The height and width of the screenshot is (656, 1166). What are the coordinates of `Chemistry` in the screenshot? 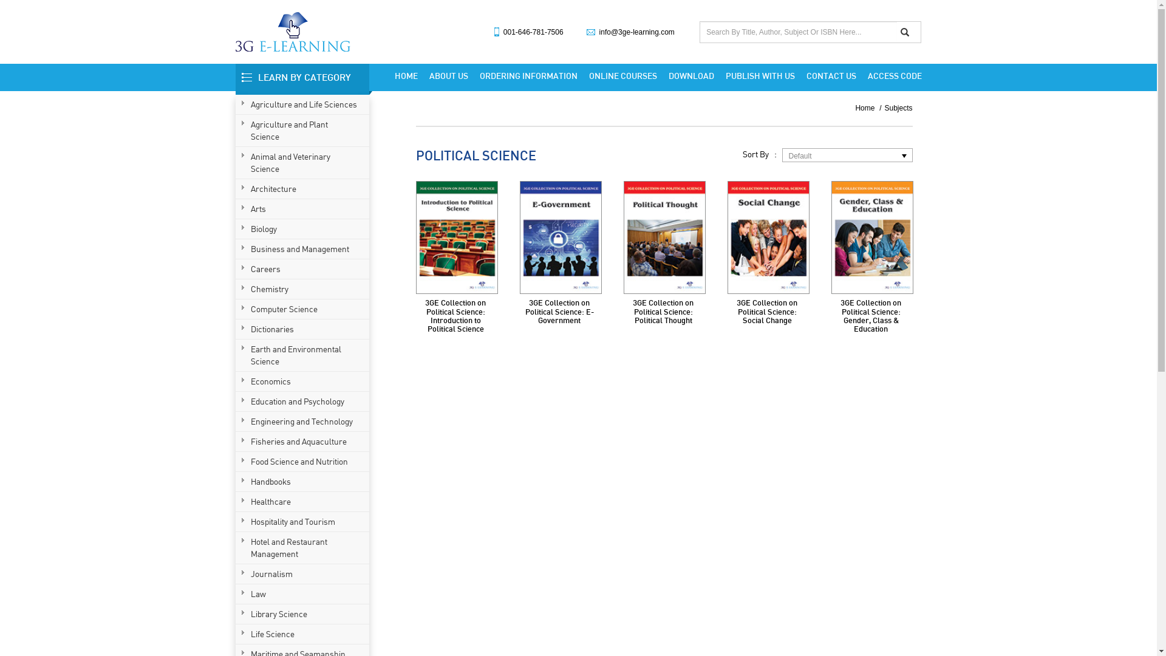 It's located at (304, 289).